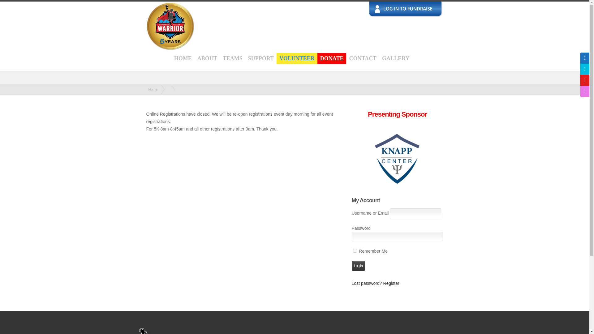 This screenshot has width=594, height=334. What do you see at coordinates (363, 58) in the screenshot?
I see `CONTACT` at bounding box center [363, 58].